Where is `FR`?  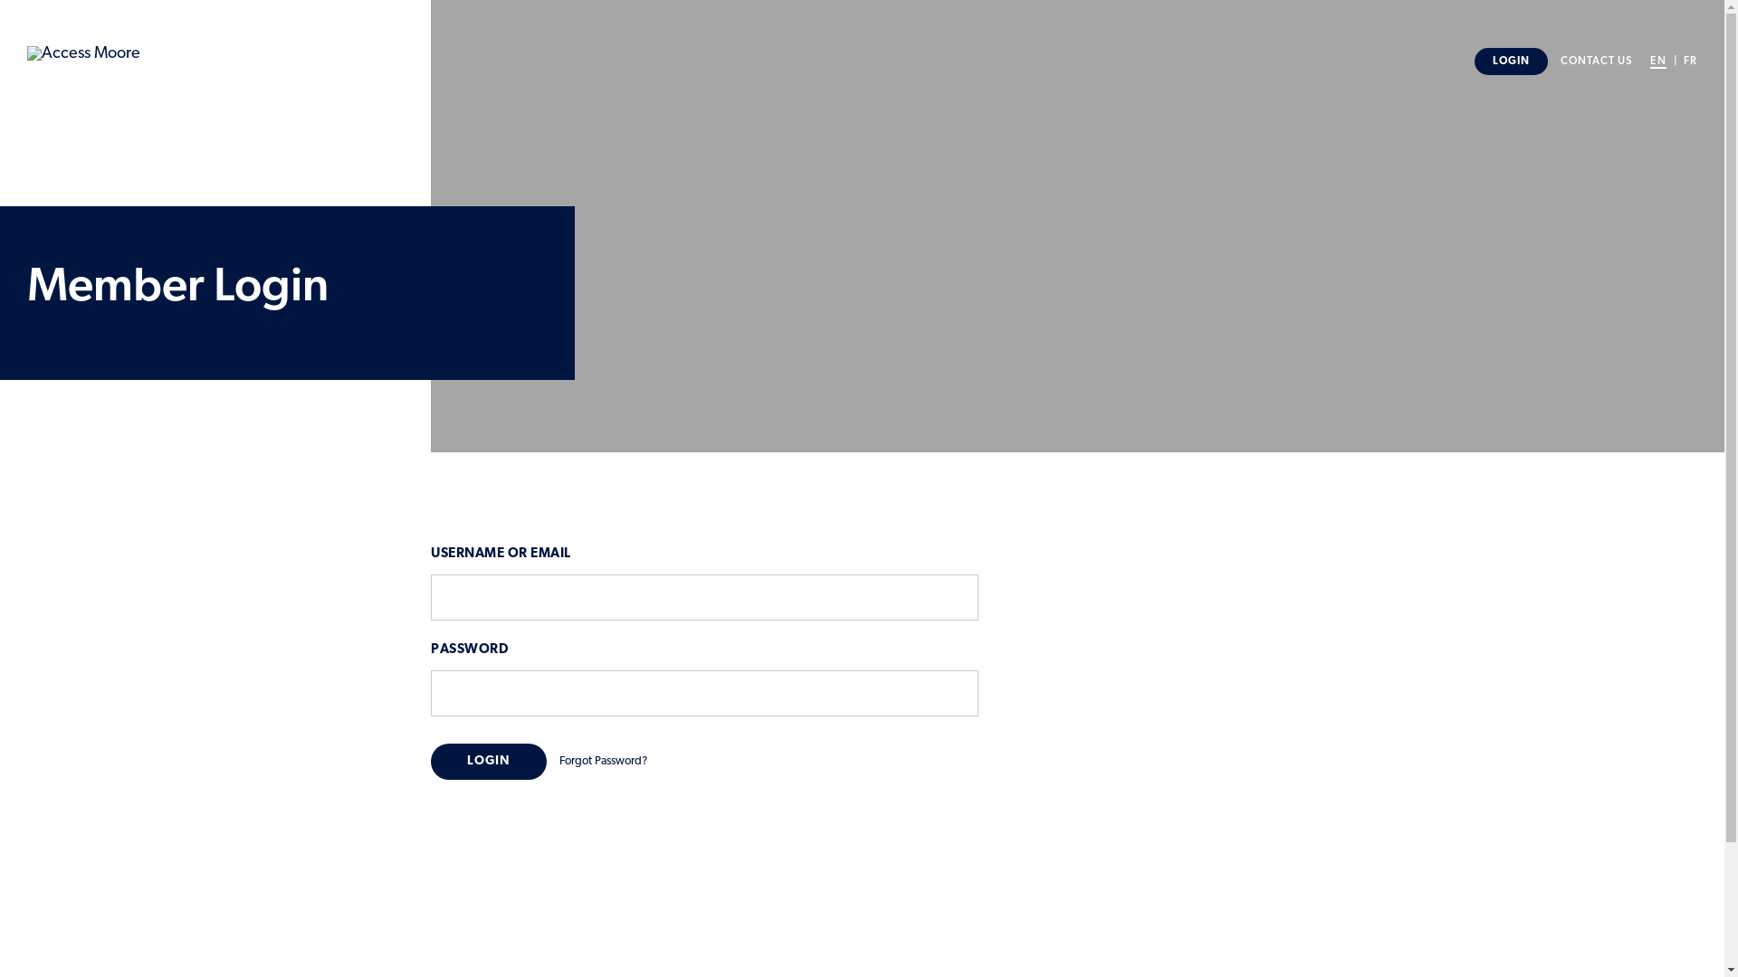
FR is located at coordinates (1691, 62).